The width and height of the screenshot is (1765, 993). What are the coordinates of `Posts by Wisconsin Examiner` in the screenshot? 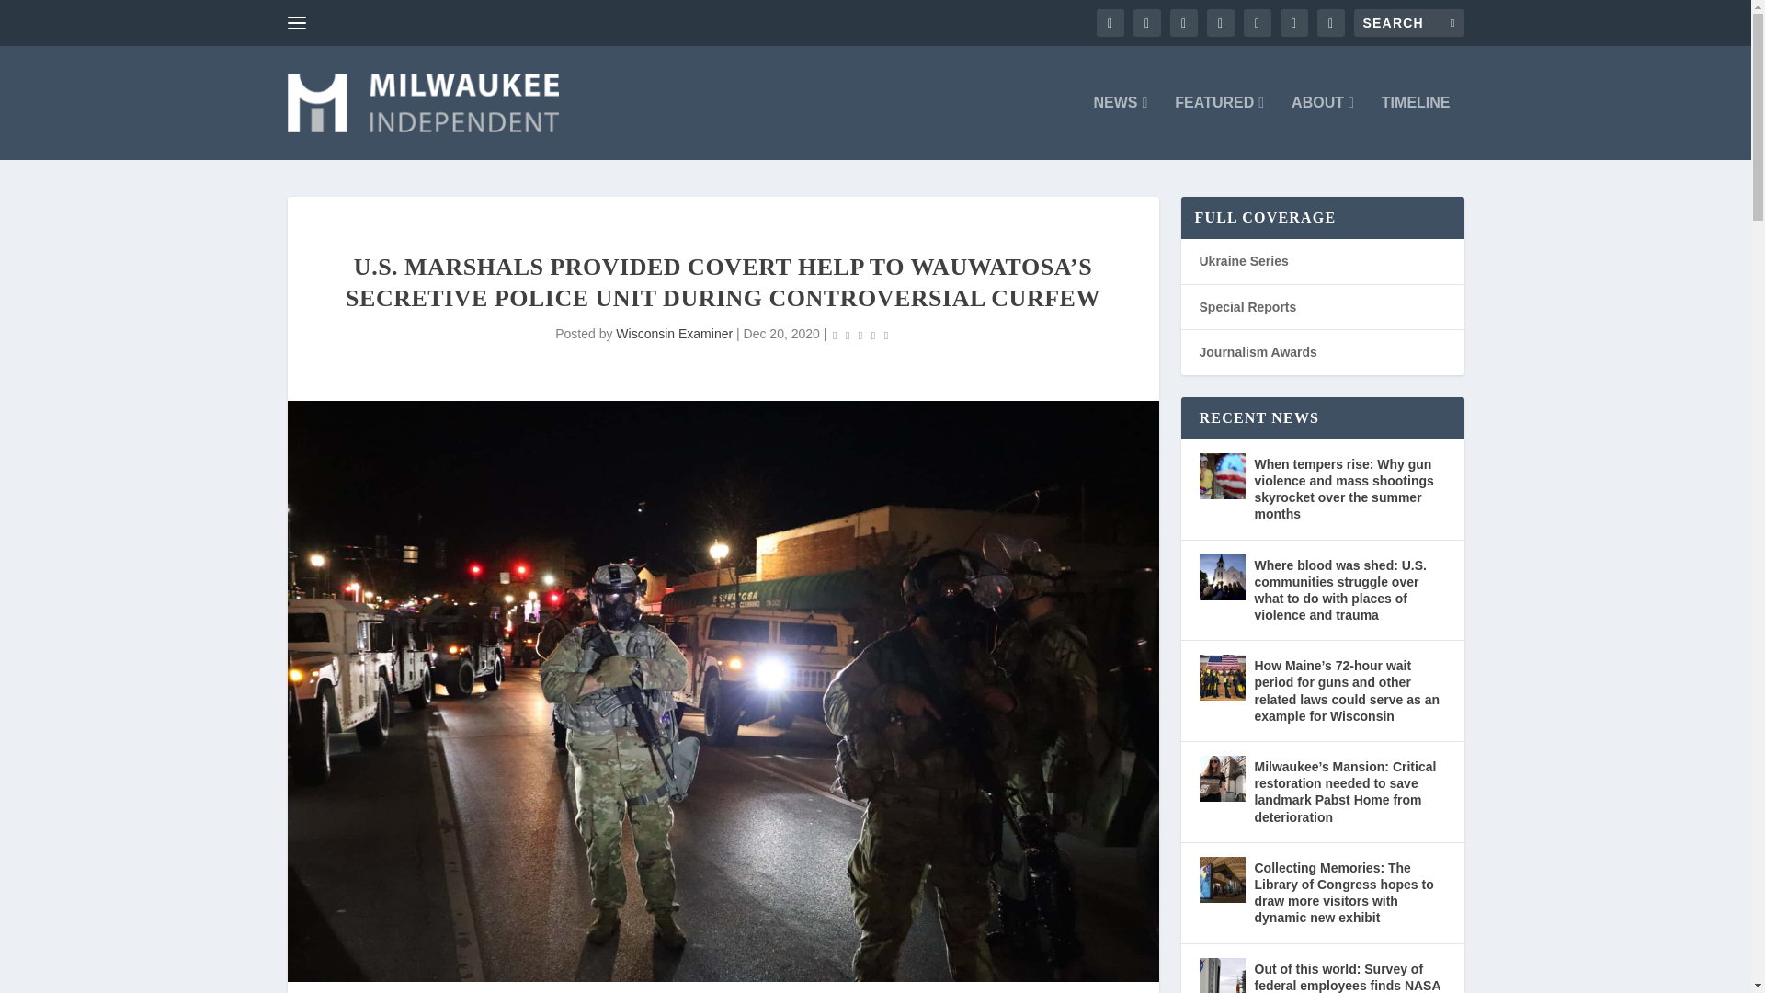 It's located at (674, 334).